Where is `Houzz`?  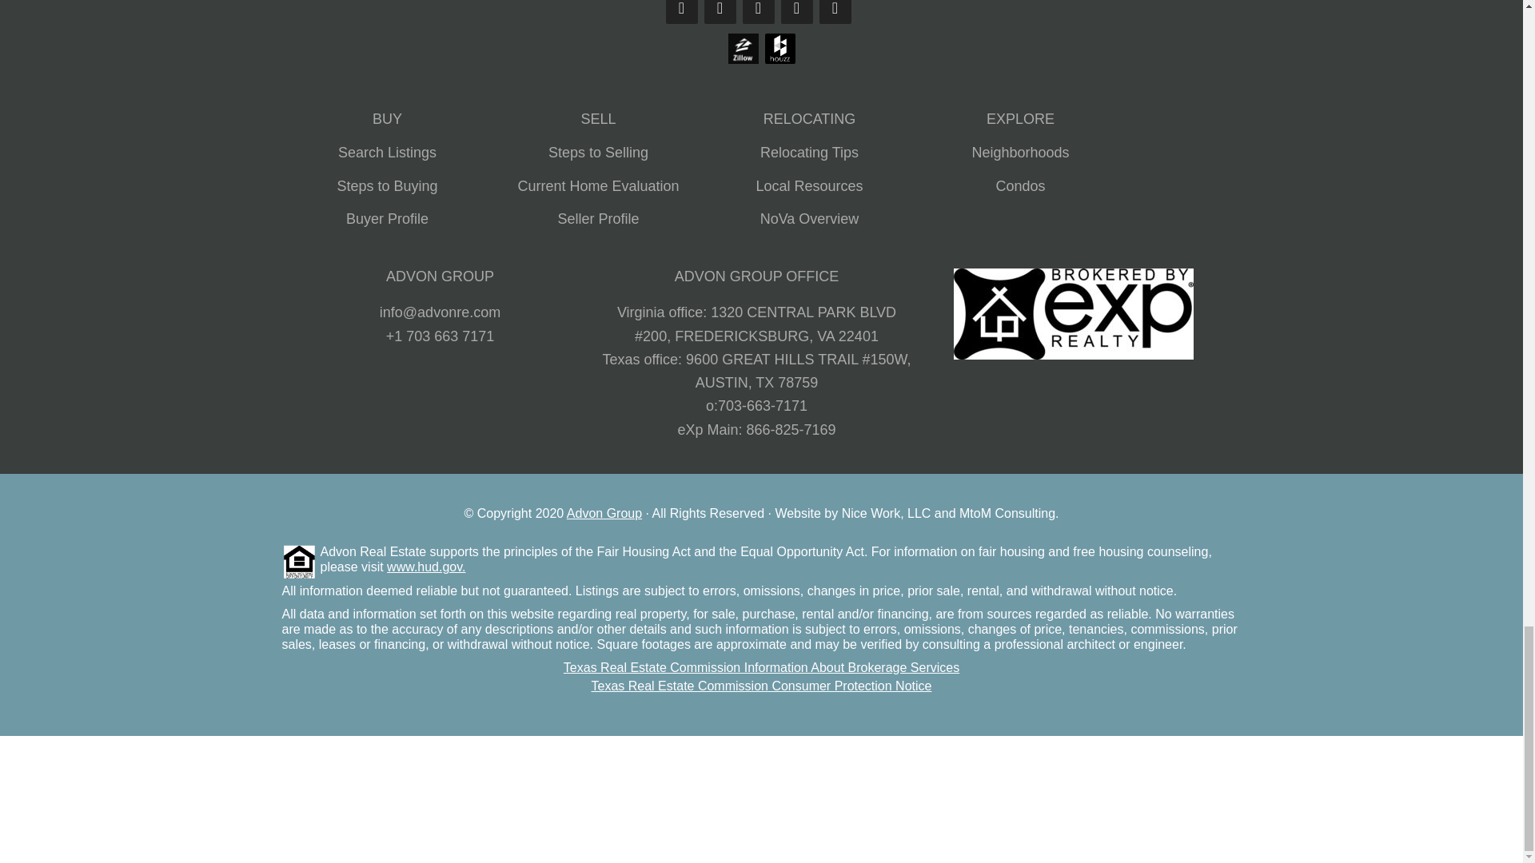
Houzz is located at coordinates (779, 48).